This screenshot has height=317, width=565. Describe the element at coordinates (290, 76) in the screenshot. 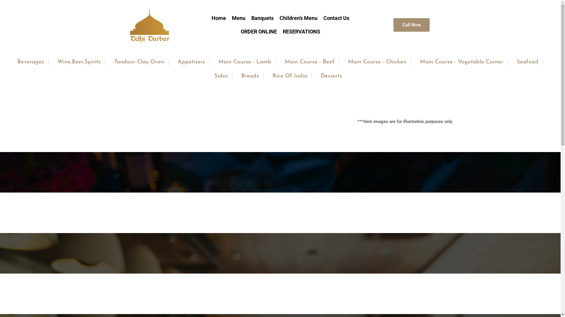

I see `Rice Of India` at that location.